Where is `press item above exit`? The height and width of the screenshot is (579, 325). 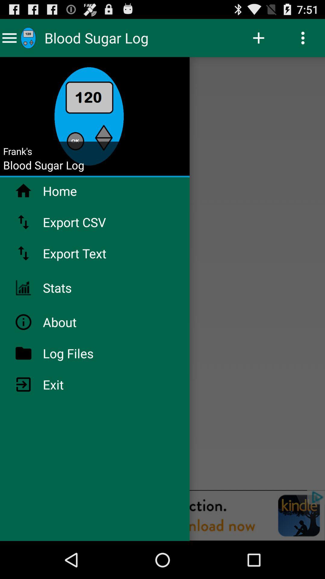
press item above exit is located at coordinates (84, 353).